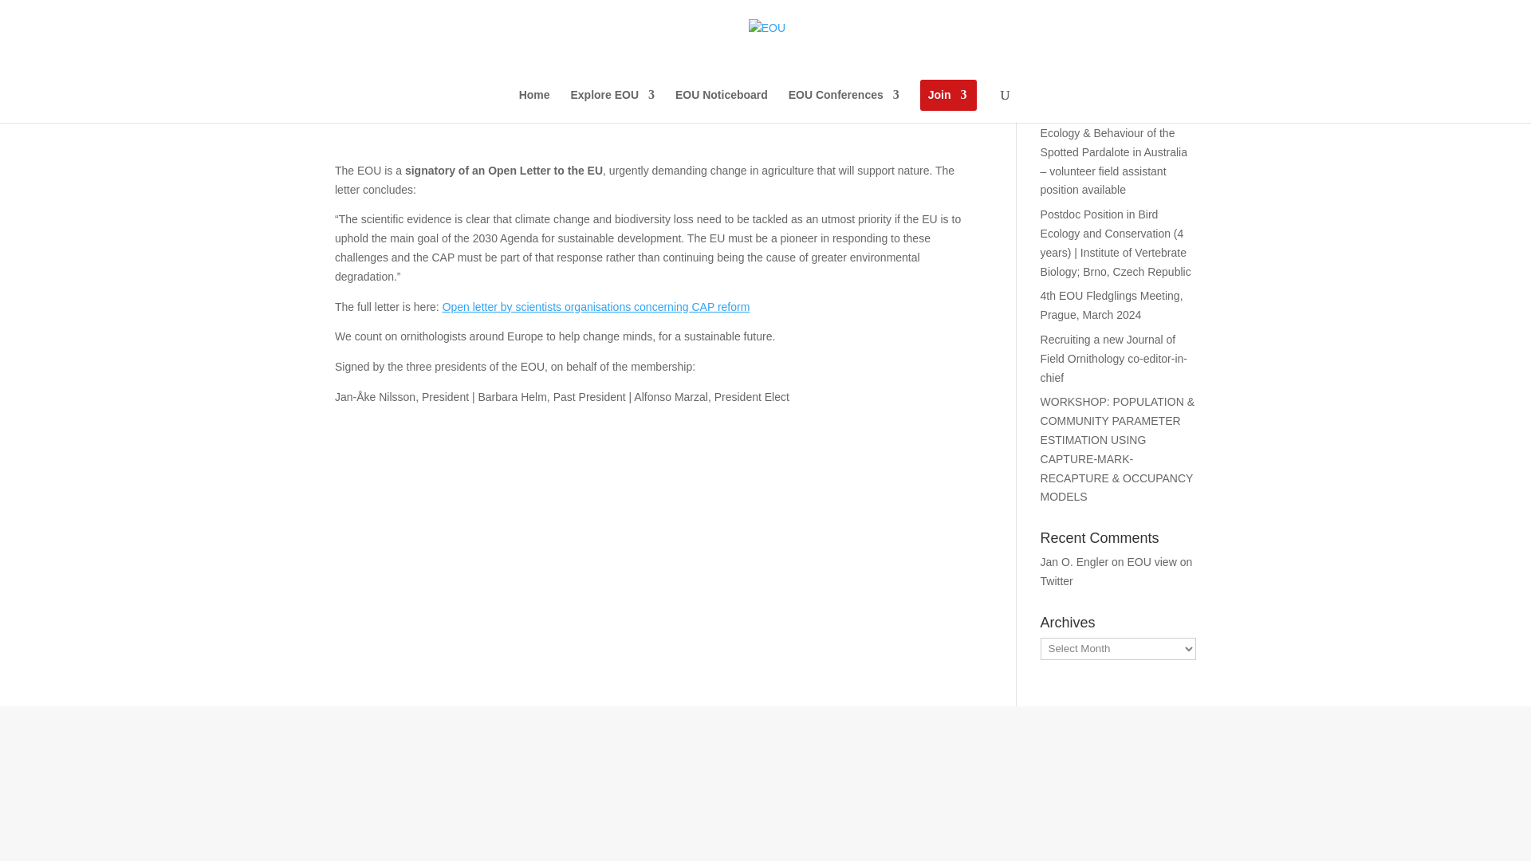 The width and height of the screenshot is (1531, 861). What do you see at coordinates (1116, 571) in the screenshot?
I see `EOU view on Twitter` at bounding box center [1116, 571].